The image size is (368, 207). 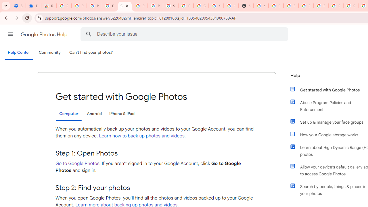 I want to click on Community, so click(x=49, y=53).